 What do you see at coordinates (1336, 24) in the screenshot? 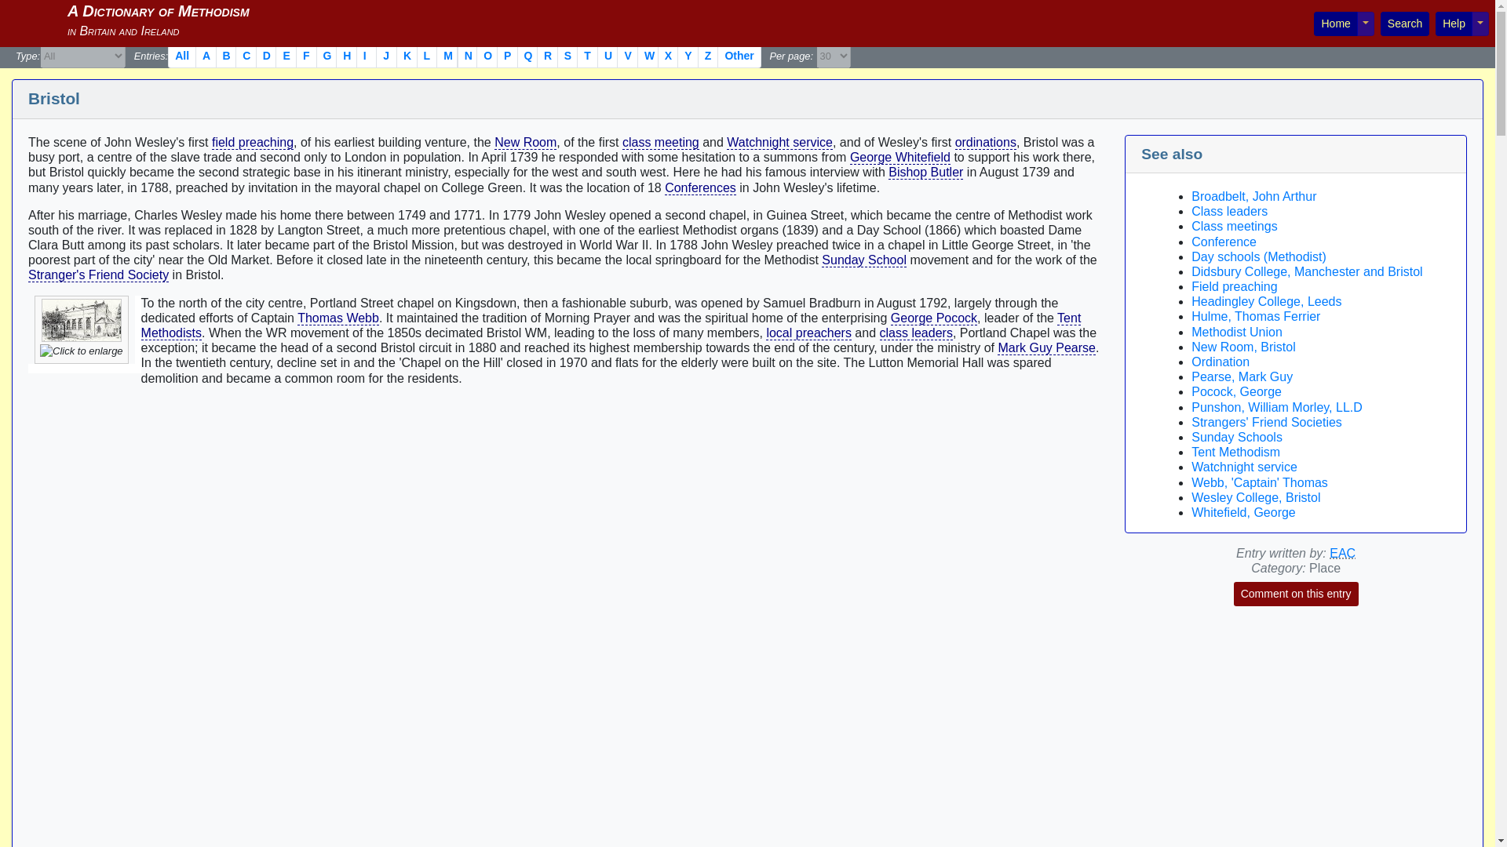
I see `Home` at bounding box center [1336, 24].